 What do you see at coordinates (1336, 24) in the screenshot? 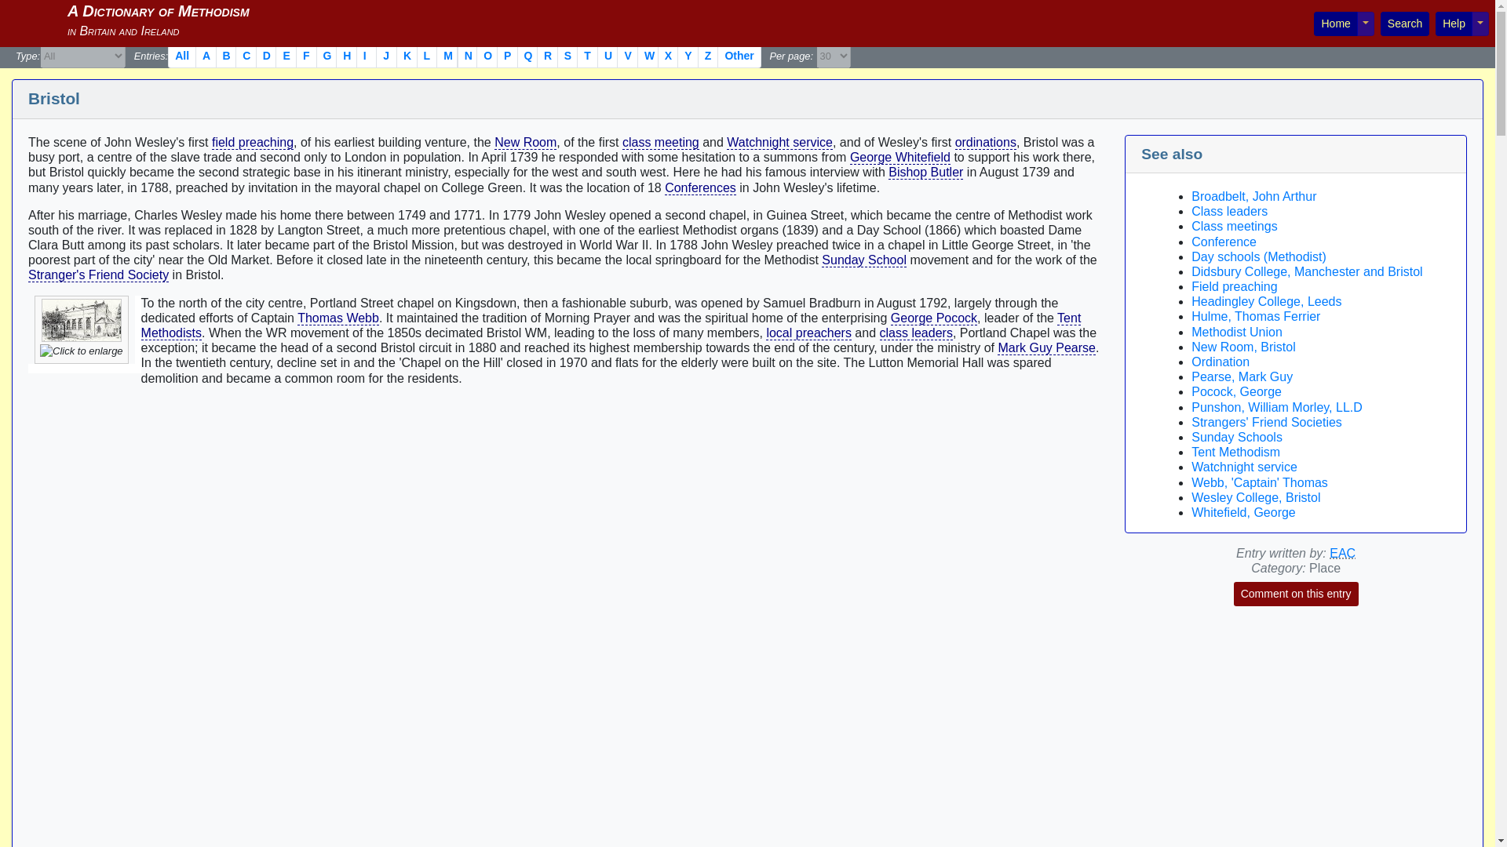
I see `Home` at bounding box center [1336, 24].